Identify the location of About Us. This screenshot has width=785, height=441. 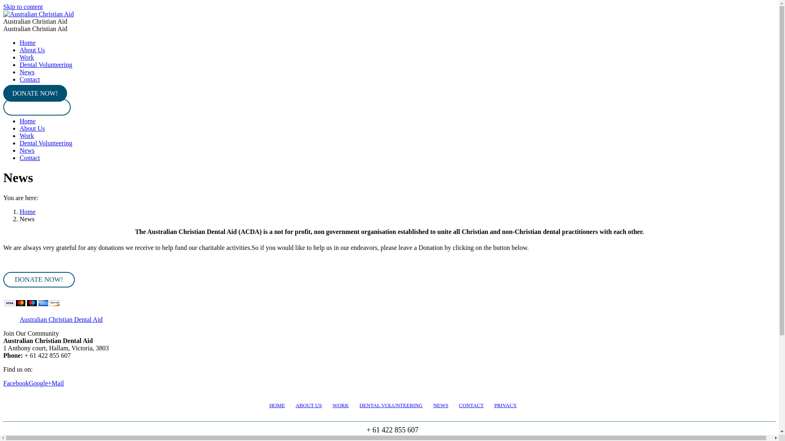
(32, 50).